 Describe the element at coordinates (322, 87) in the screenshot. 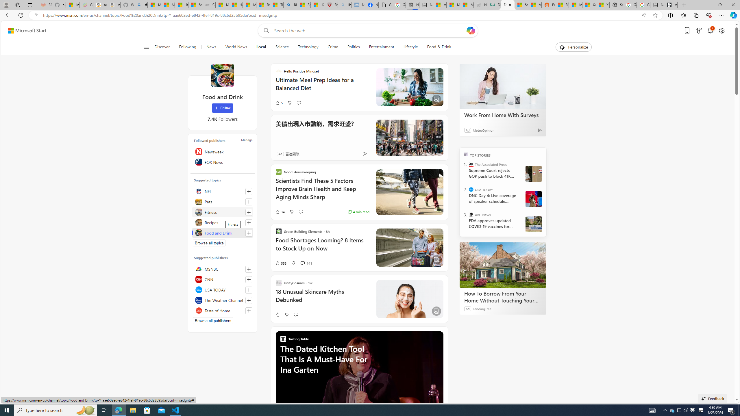

I see `Ultimate Meal Prep Ideas for a Balanced Diet` at that location.